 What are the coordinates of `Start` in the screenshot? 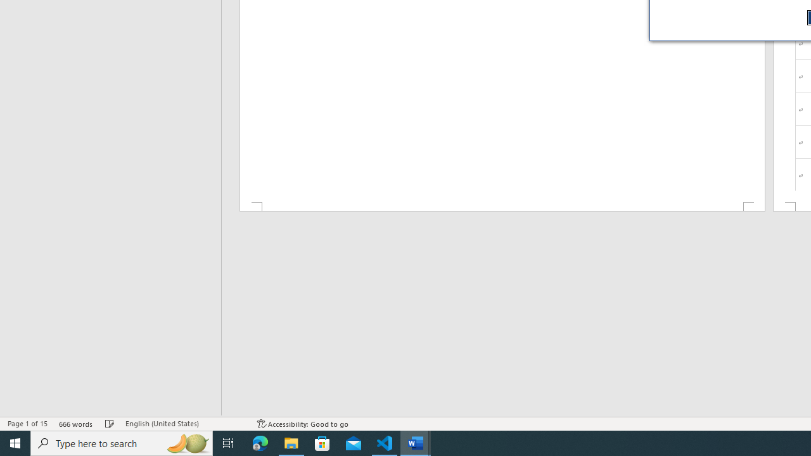 It's located at (15, 443).